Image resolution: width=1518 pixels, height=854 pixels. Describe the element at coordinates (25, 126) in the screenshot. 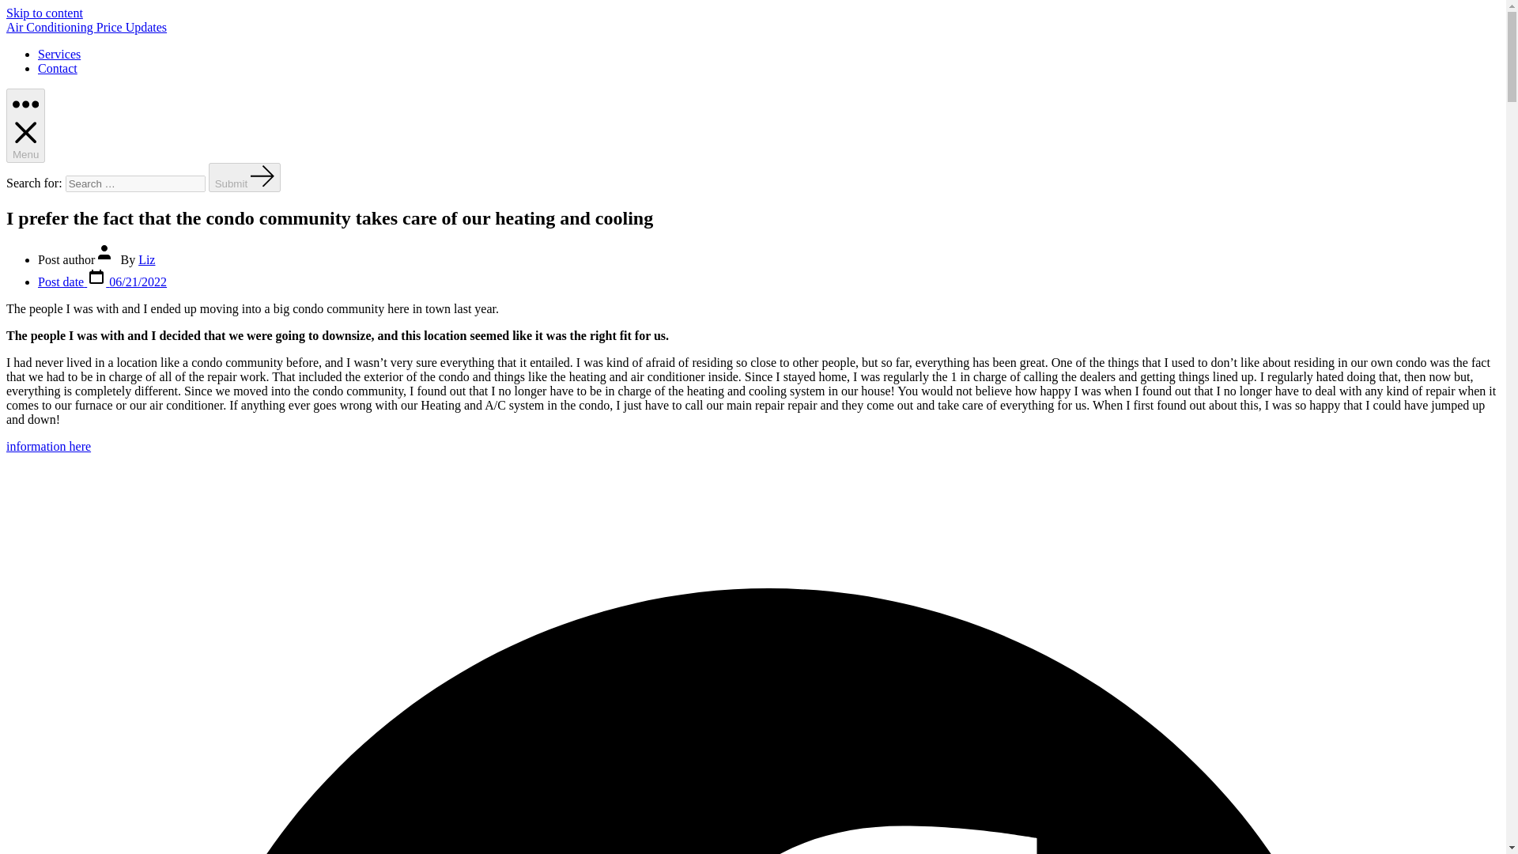

I see `Menu` at that location.